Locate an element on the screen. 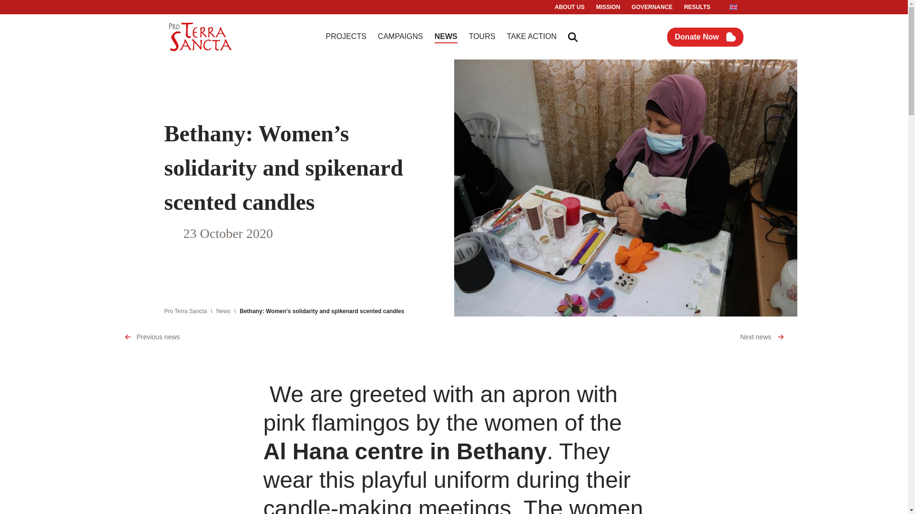 The width and height of the screenshot is (915, 514). NEWS is located at coordinates (446, 36).